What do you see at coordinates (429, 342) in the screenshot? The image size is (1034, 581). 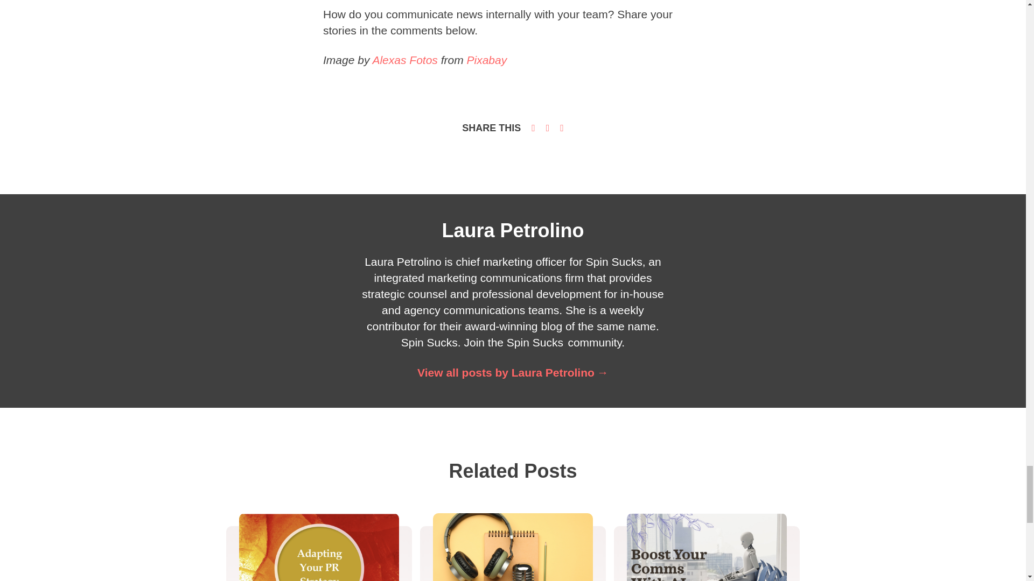 I see `Spin Sucks` at bounding box center [429, 342].